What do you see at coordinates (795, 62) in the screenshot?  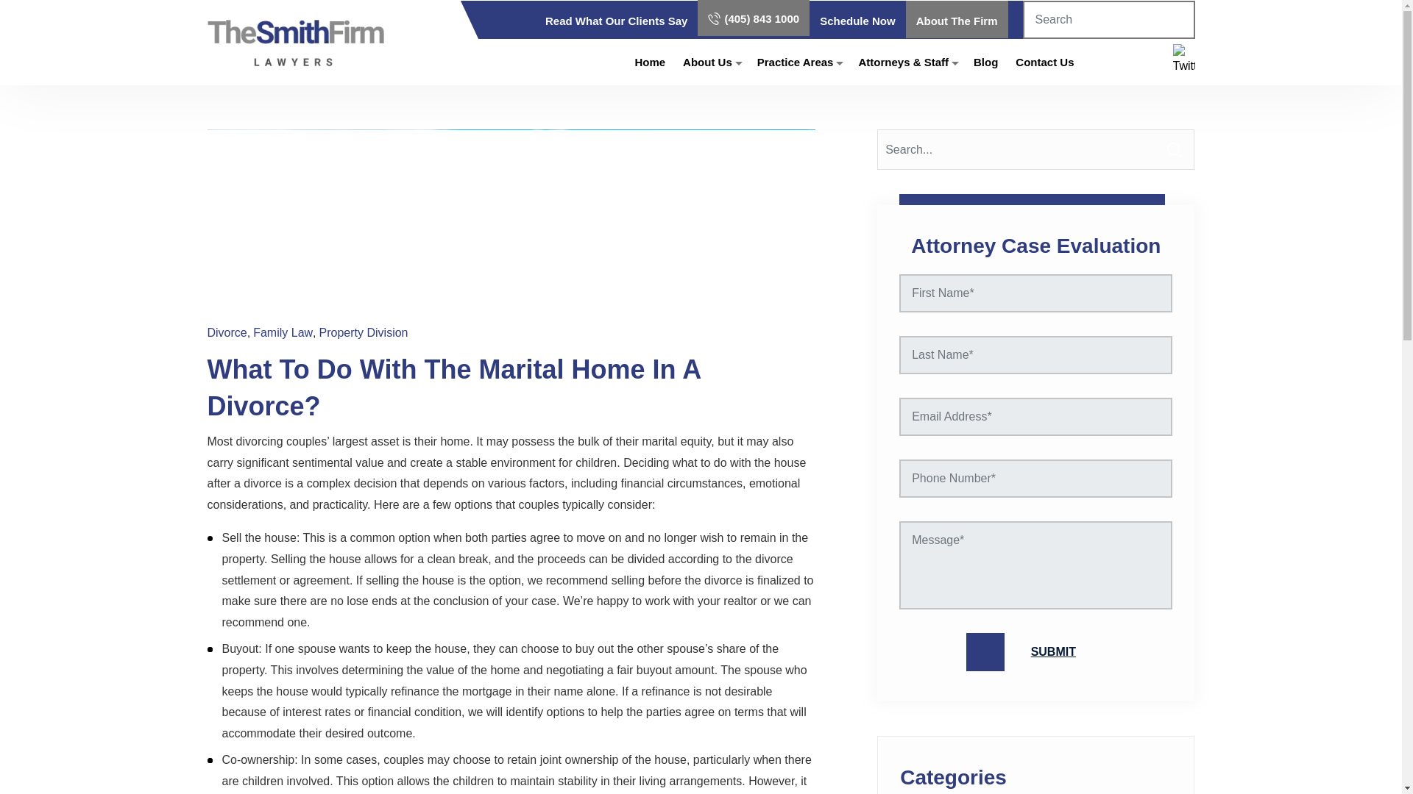 I see `Practice Areas` at bounding box center [795, 62].